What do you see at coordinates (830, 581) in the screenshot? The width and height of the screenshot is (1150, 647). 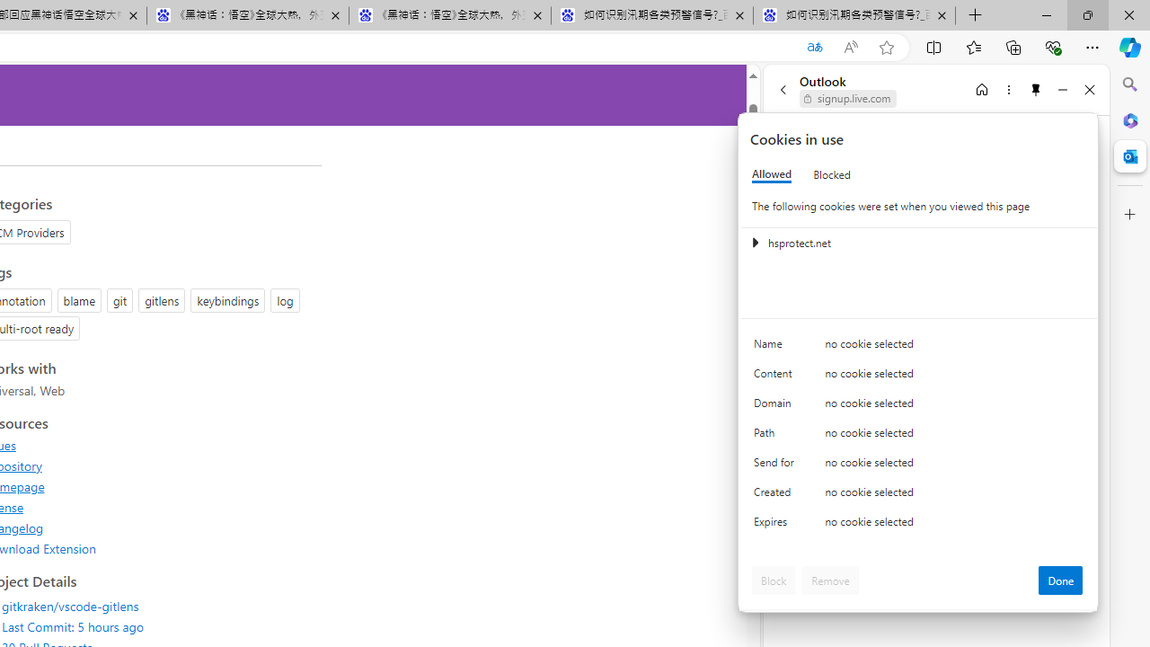 I see `Remove` at bounding box center [830, 581].